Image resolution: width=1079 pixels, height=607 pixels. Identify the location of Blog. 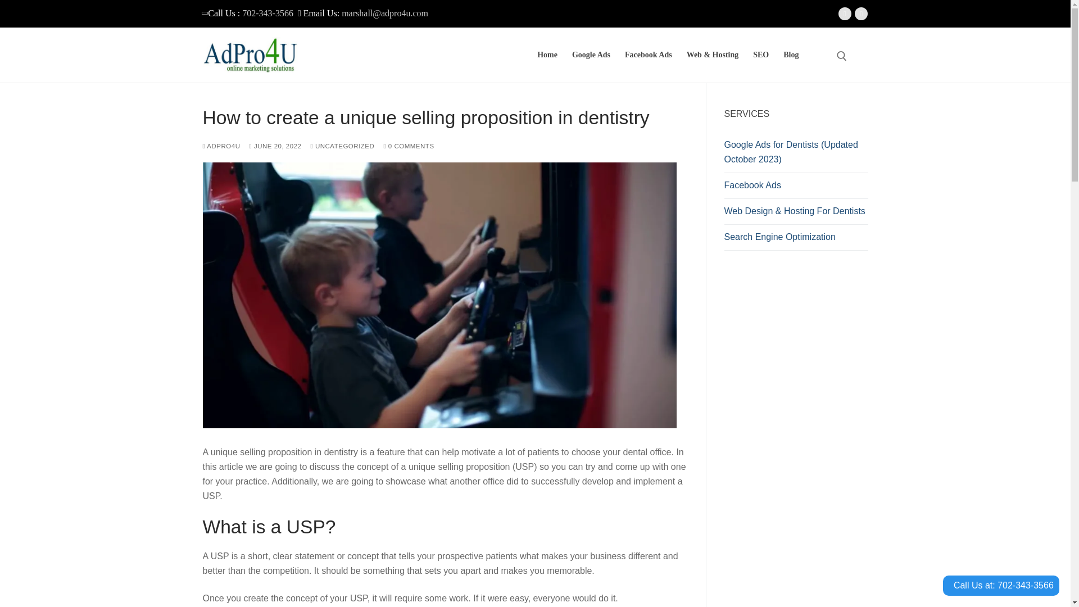
(791, 55).